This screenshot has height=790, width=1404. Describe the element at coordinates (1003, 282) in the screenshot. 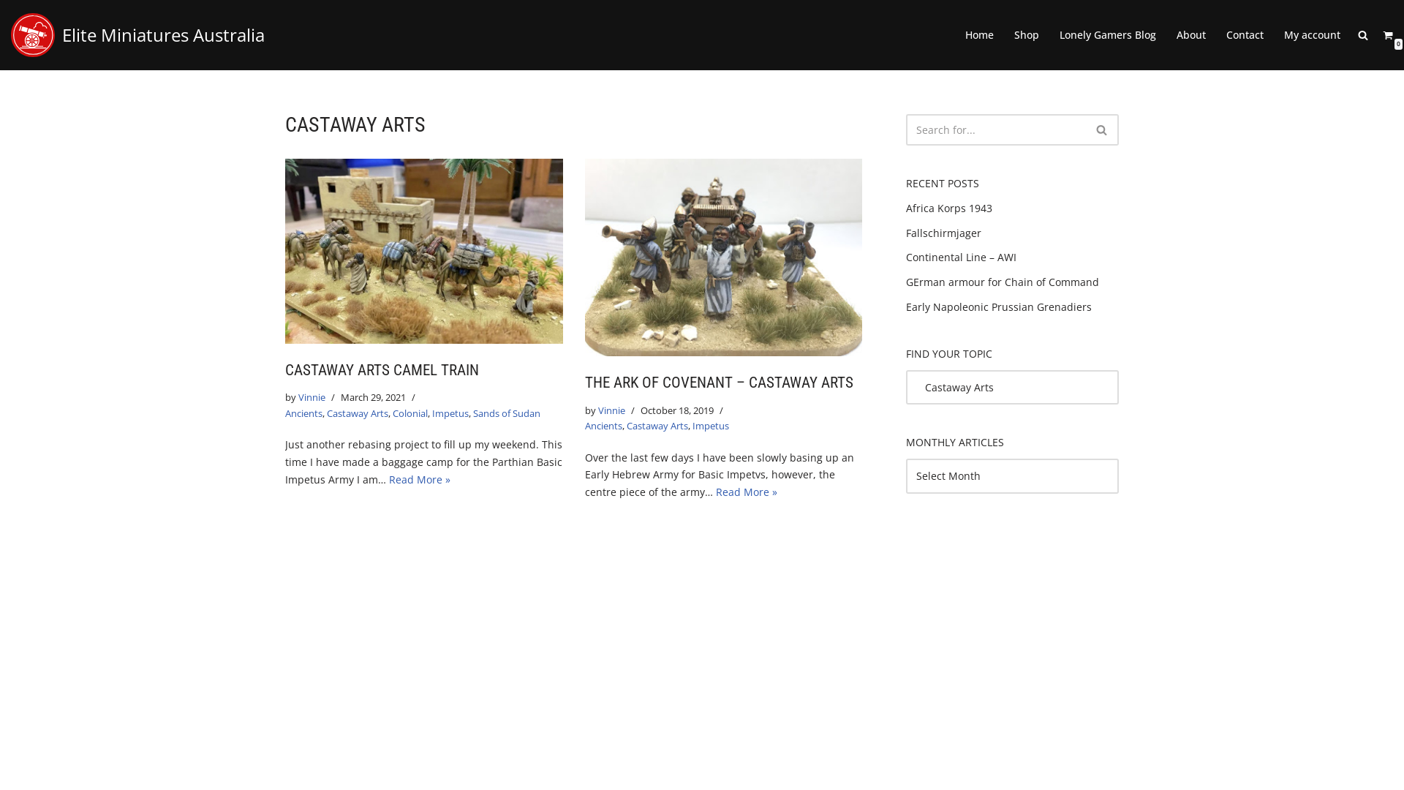

I see `GErman armour for Chain of Command` at that location.